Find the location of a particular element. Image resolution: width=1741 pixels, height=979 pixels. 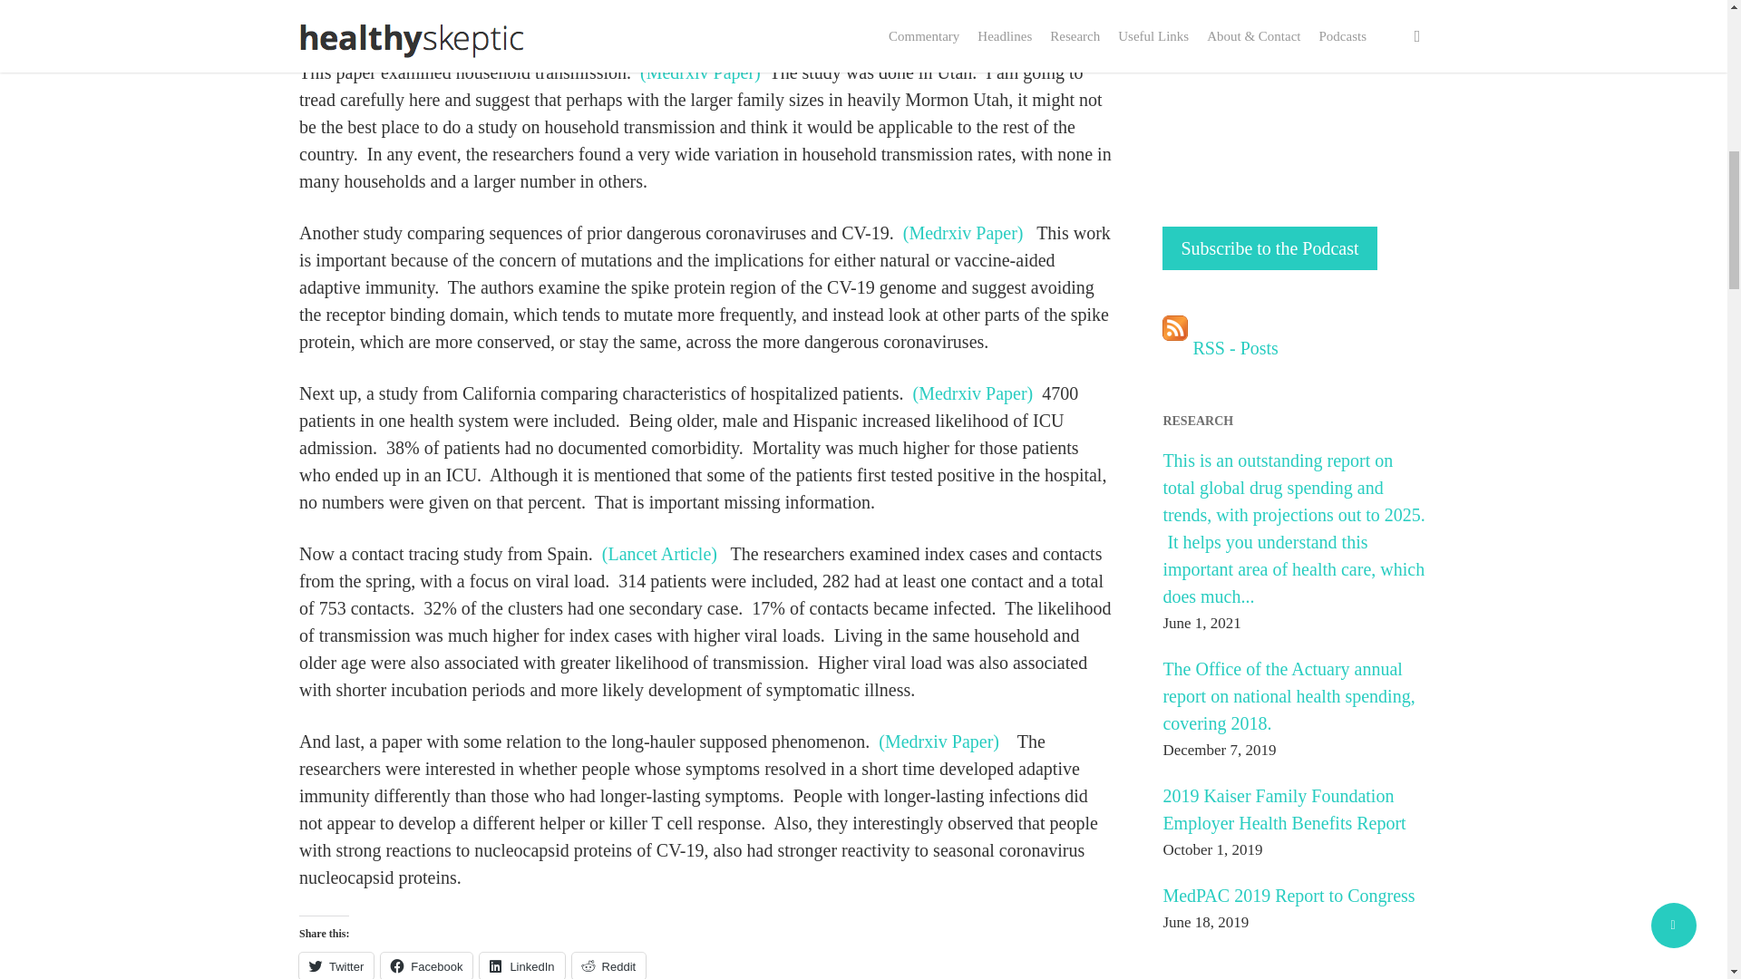

Click to share on Reddit is located at coordinates (609, 965).